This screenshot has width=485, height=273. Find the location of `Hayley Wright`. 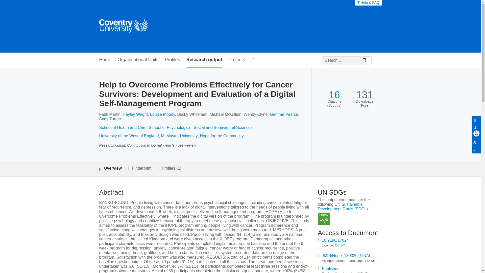

Hayley Wright is located at coordinates (135, 114).